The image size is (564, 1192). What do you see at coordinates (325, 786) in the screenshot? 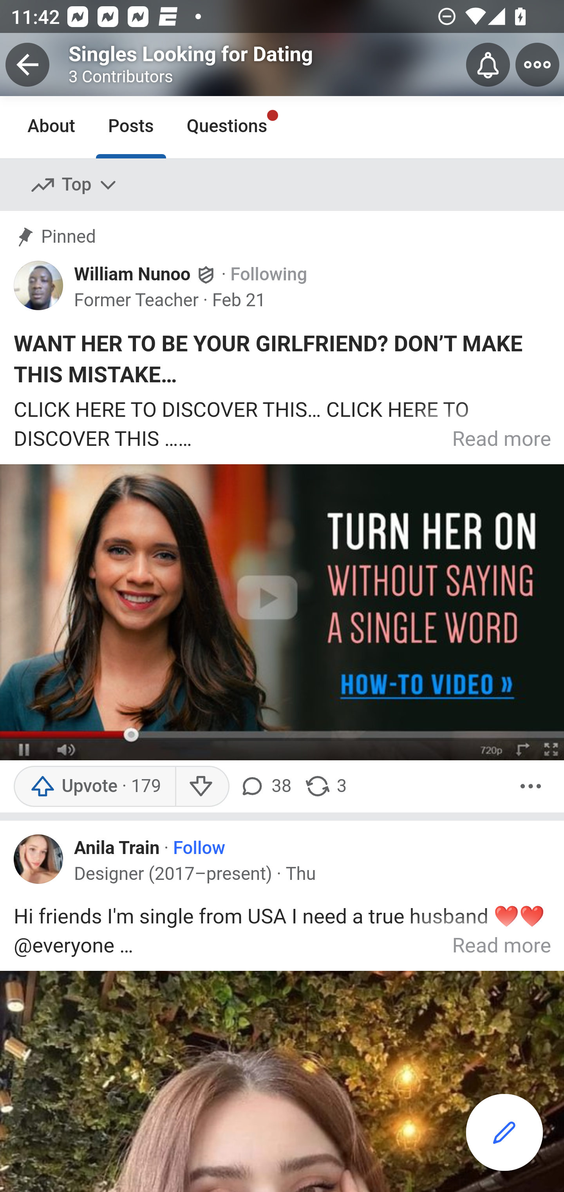
I see `3 shares` at bounding box center [325, 786].